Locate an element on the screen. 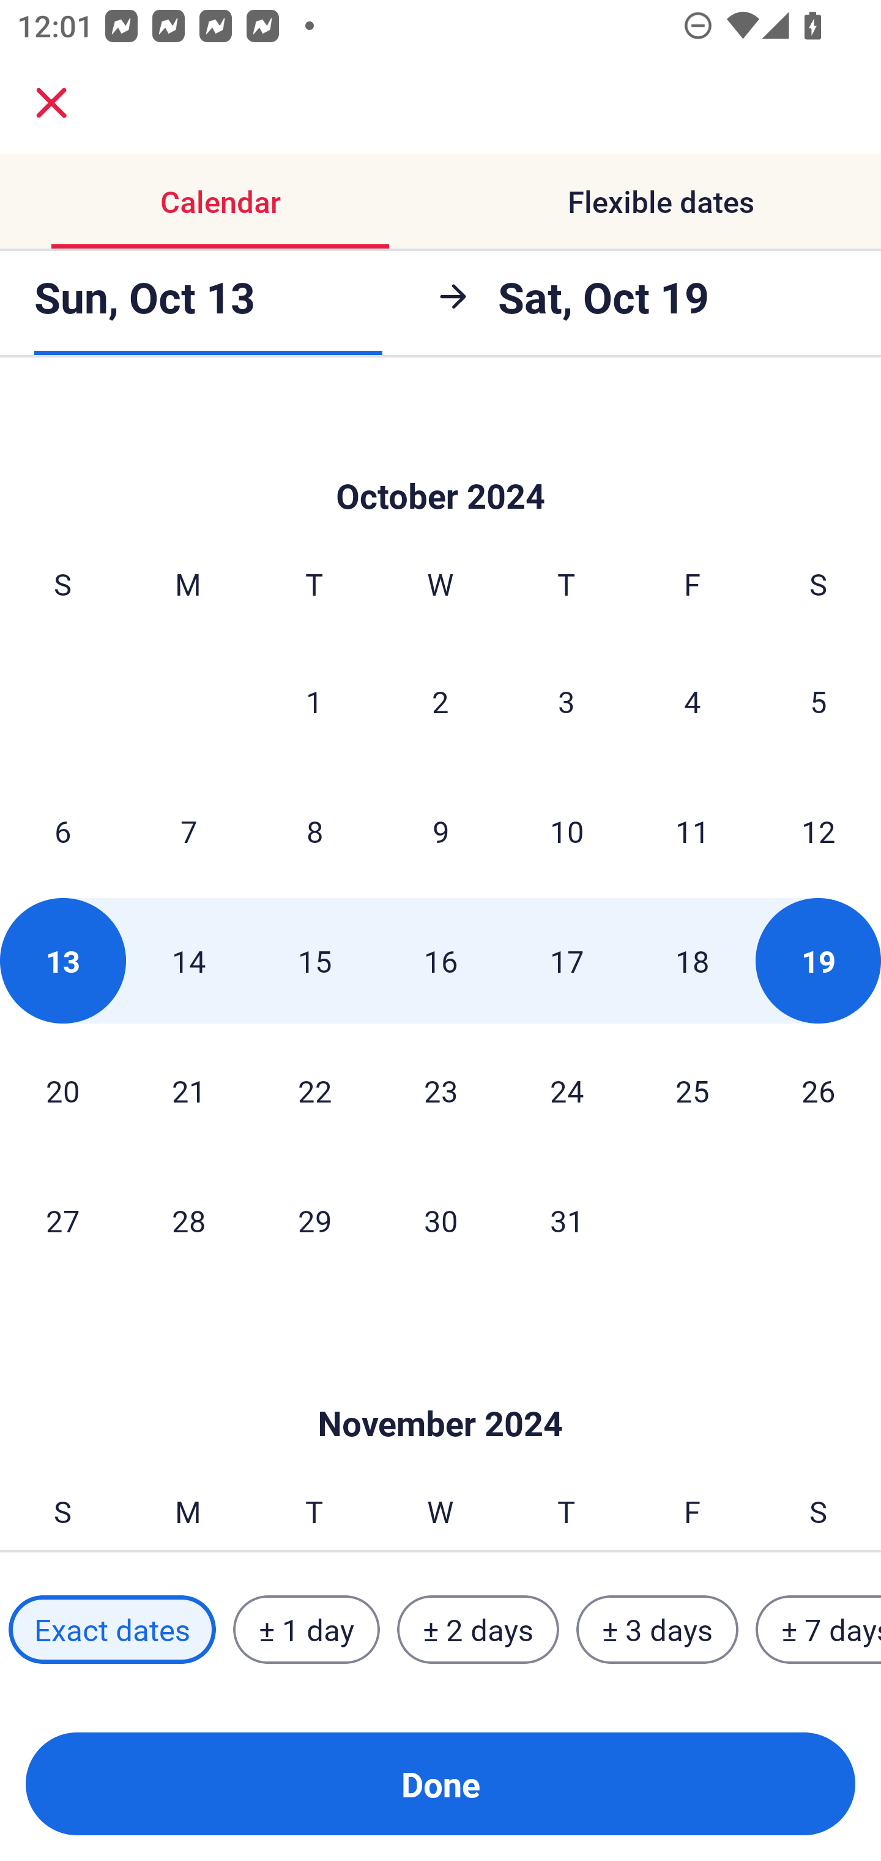  3 Thursday, October 3, 2024 is located at coordinates (567, 702).